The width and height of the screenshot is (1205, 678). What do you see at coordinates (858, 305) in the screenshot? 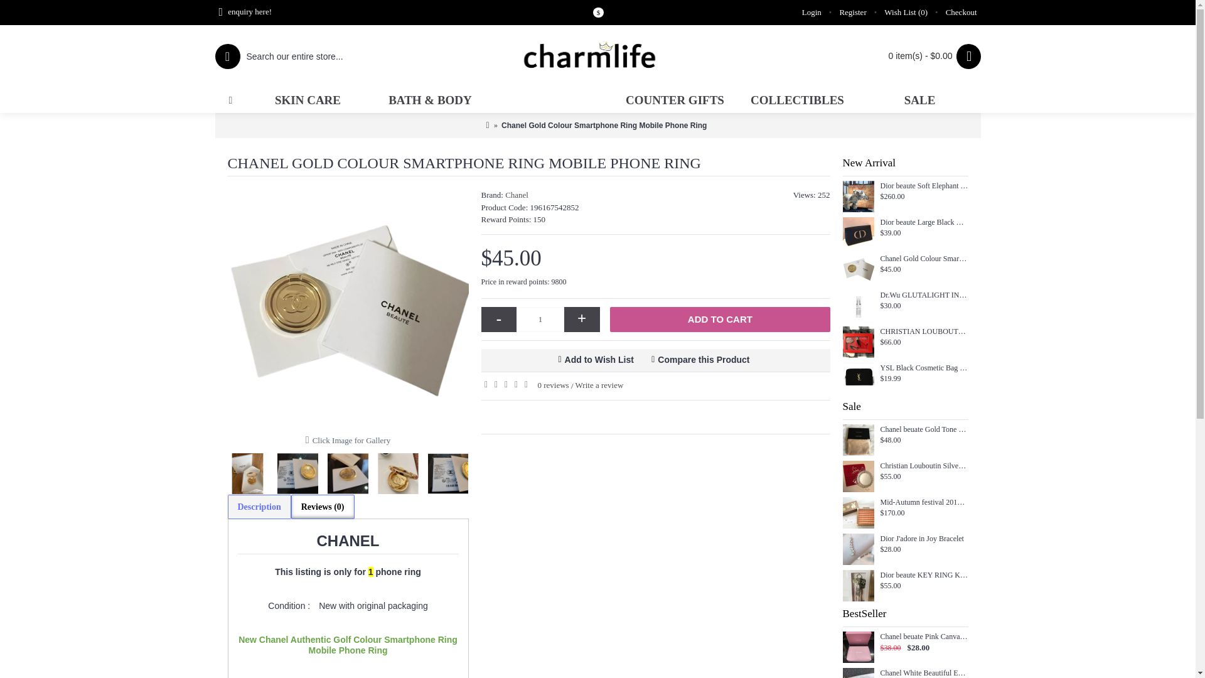
I see `Dr.Wu GLUTALIGHT INTENSIVE WHITENING SERUM 15ML` at bounding box center [858, 305].